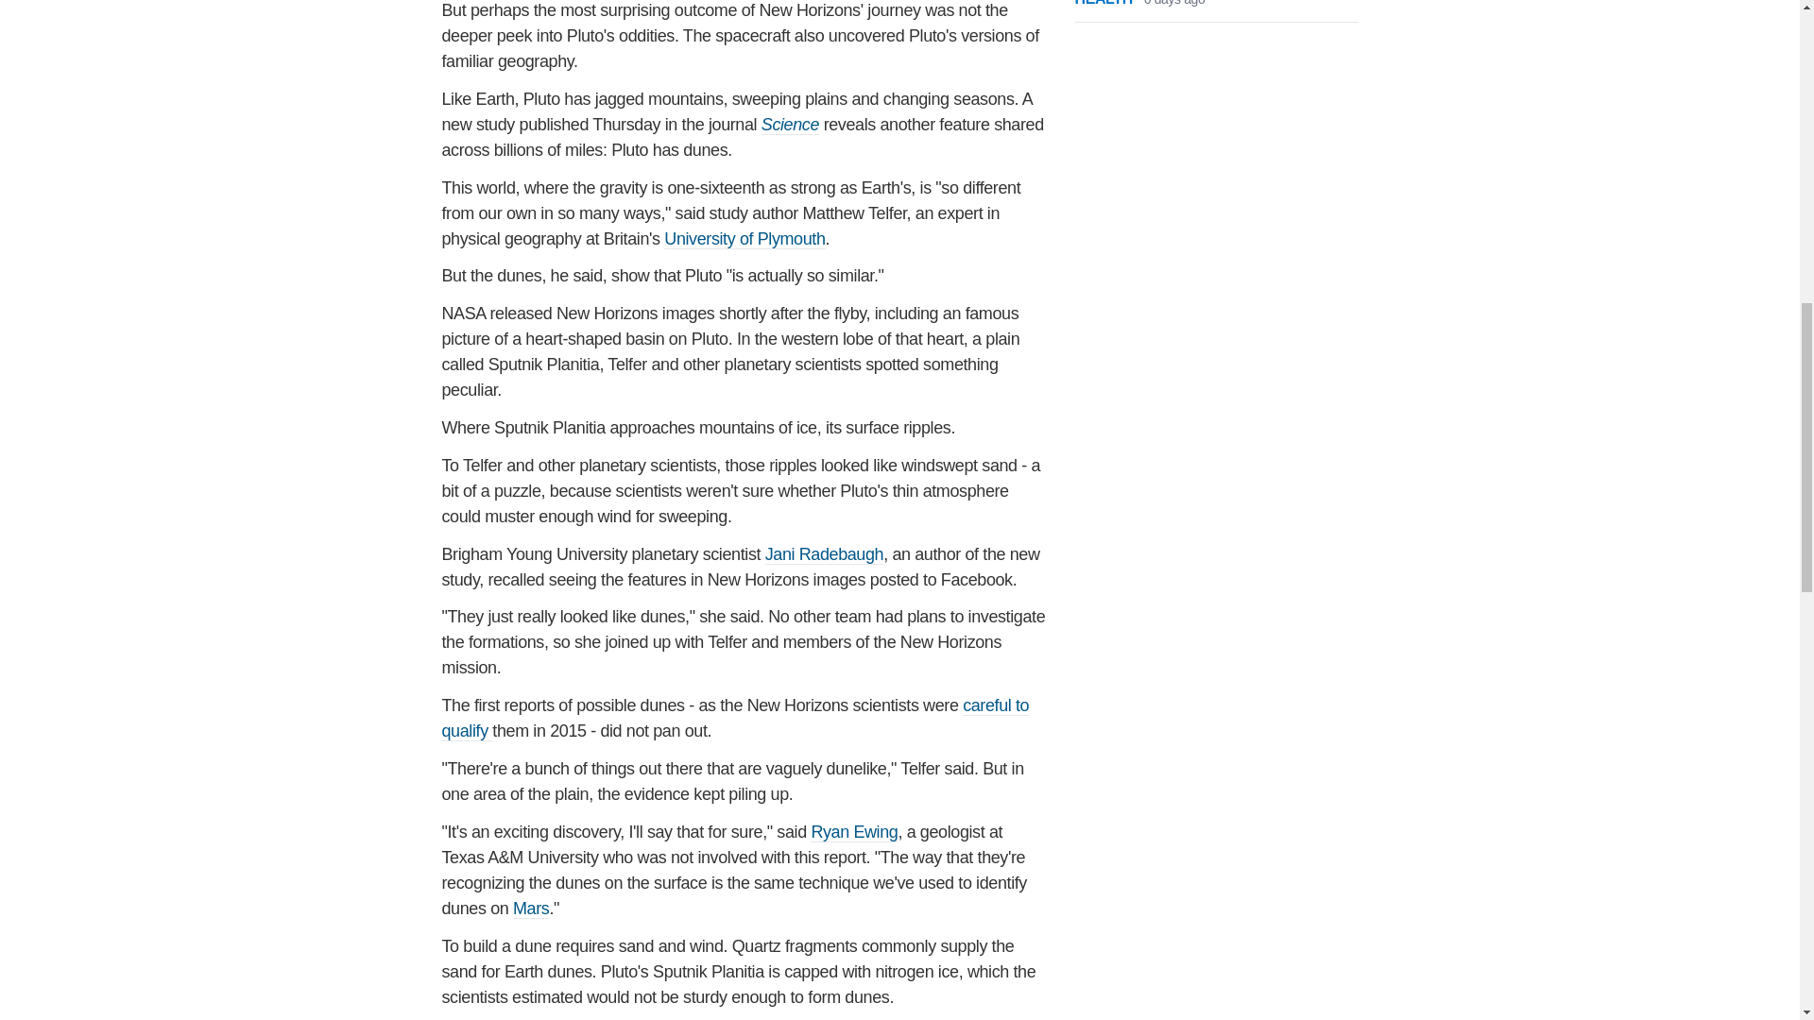 The height and width of the screenshot is (1020, 1814). What do you see at coordinates (531, 909) in the screenshot?
I see `Mars` at bounding box center [531, 909].